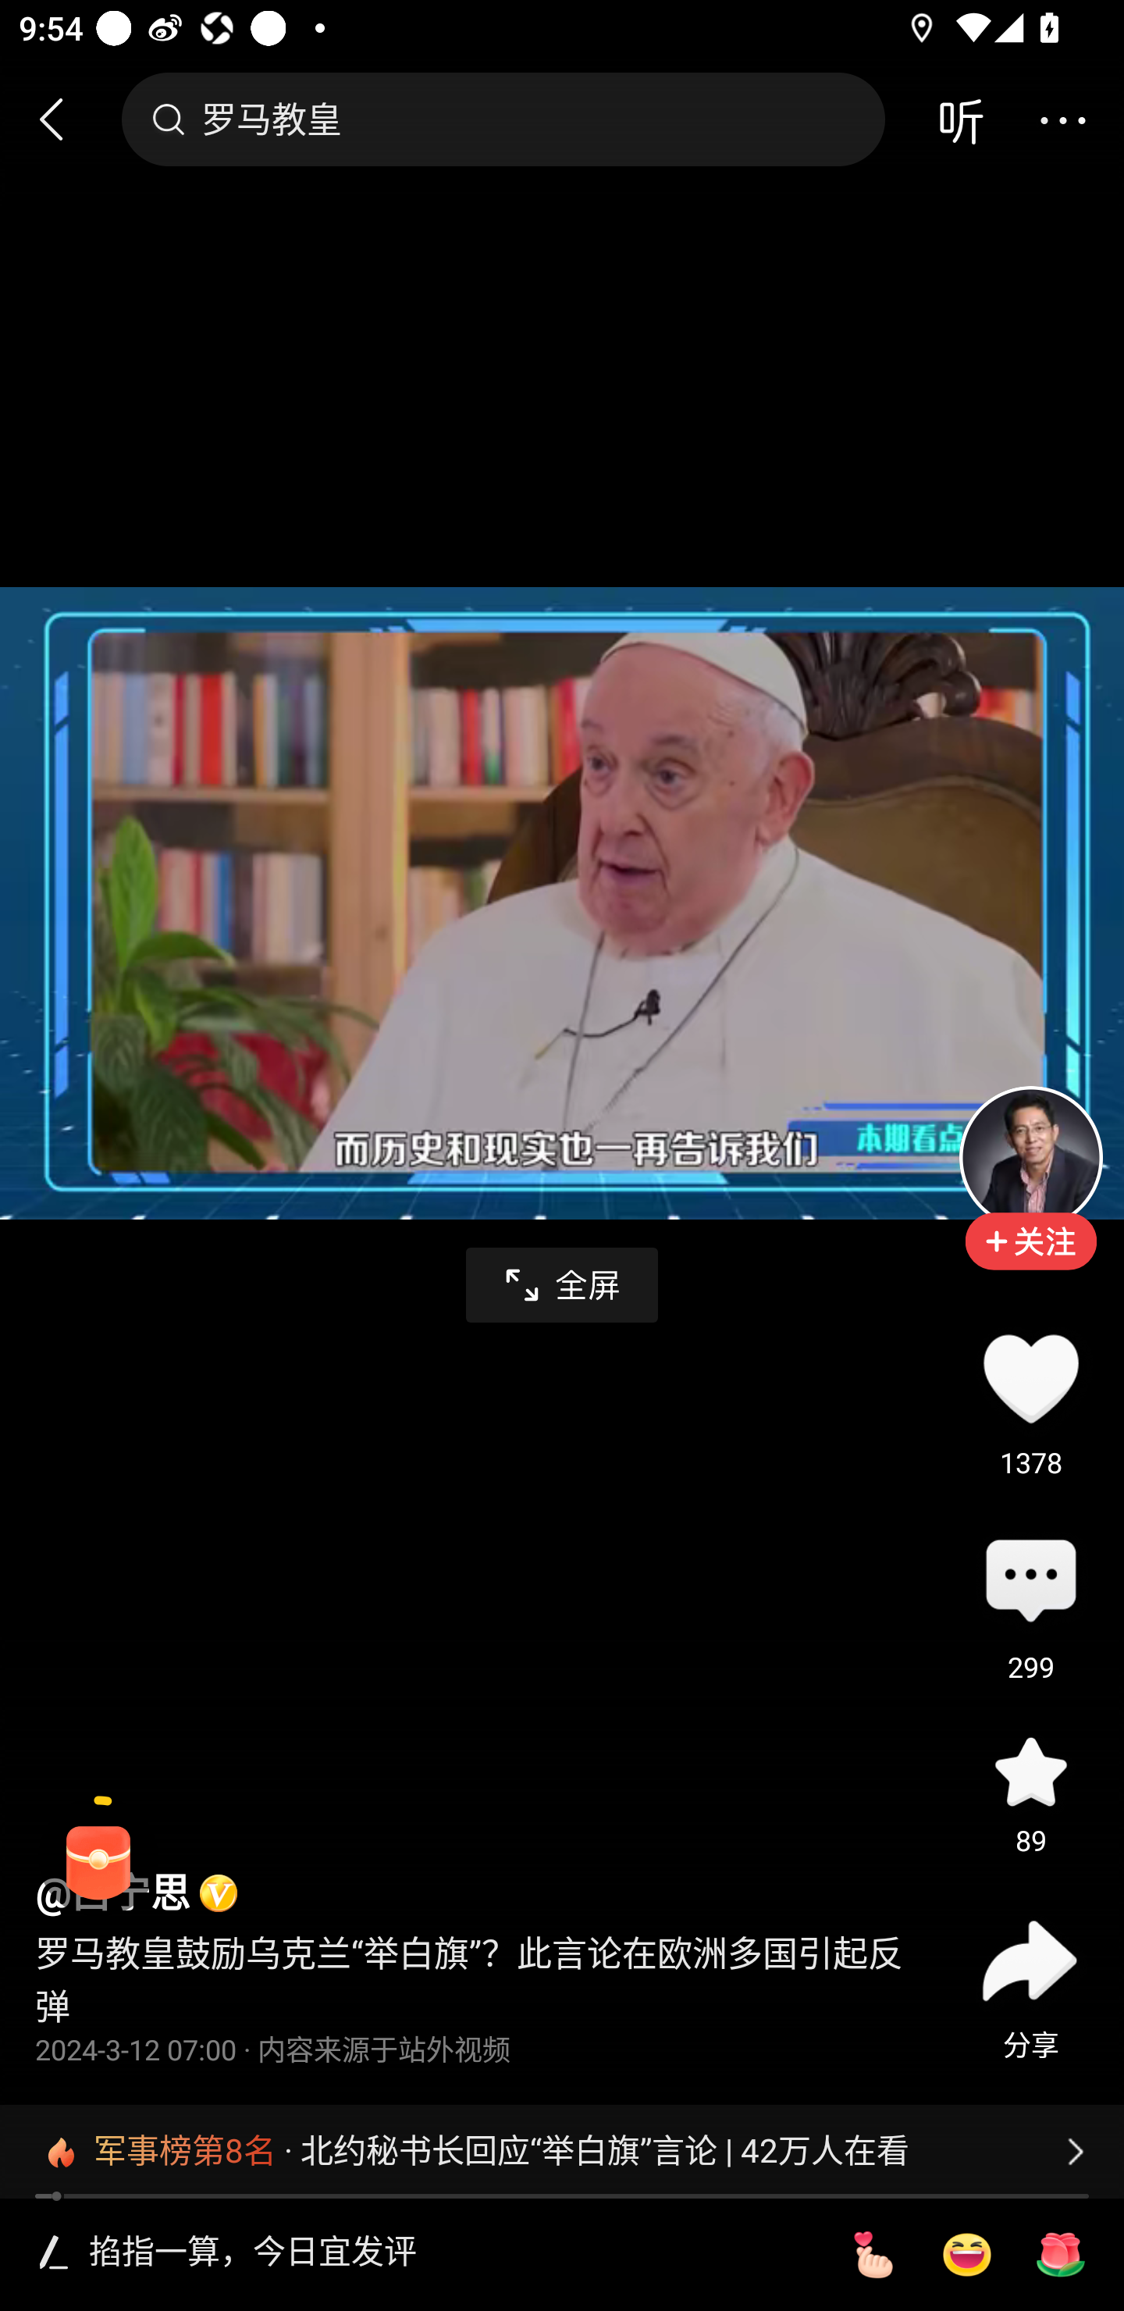  Describe the element at coordinates (562, 1285) in the screenshot. I see `全屏播放` at that location.